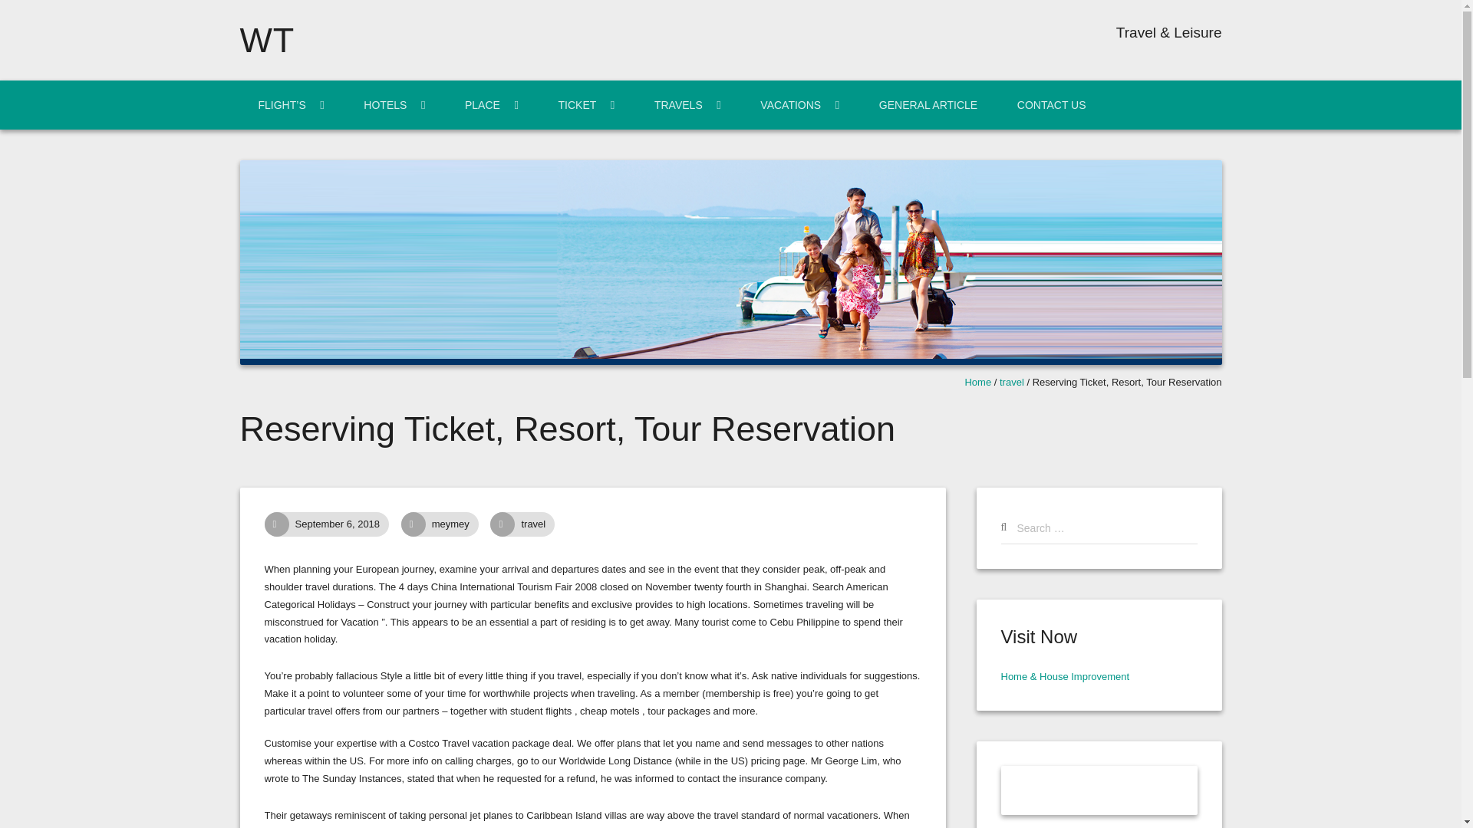 The image size is (1473, 828). What do you see at coordinates (687, 104) in the screenshot?
I see `TRAVELS` at bounding box center [687, 104].